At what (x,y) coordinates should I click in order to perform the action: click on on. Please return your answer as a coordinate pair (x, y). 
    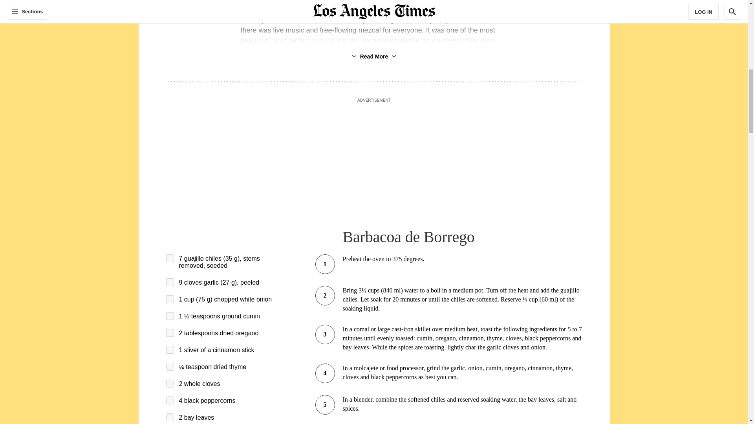
    Looking at the image, I should click on (170, 316).